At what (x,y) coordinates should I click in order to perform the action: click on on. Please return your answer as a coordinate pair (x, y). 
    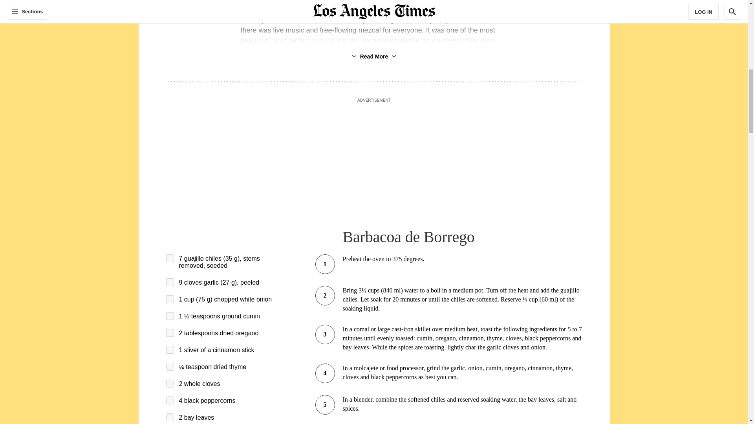
    Looking at the image, I should click on (170, 316).